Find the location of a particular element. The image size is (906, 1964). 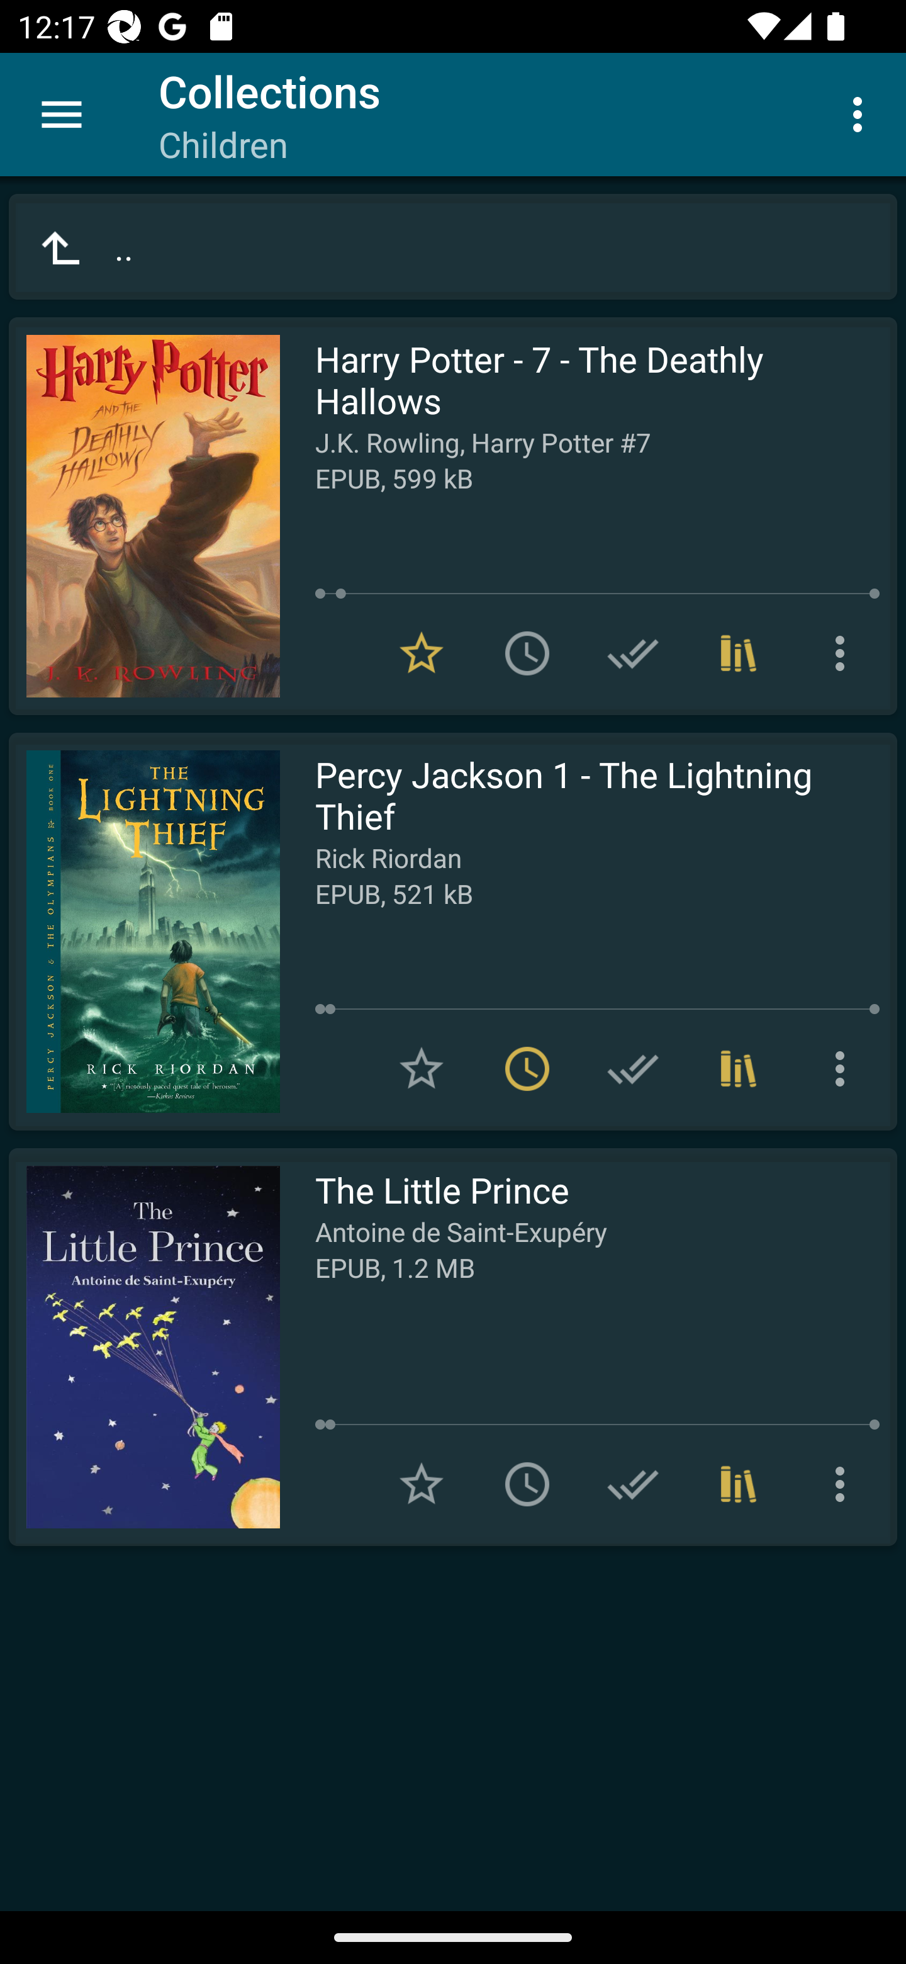

Collections (1) is located at coordinates (739, 653).